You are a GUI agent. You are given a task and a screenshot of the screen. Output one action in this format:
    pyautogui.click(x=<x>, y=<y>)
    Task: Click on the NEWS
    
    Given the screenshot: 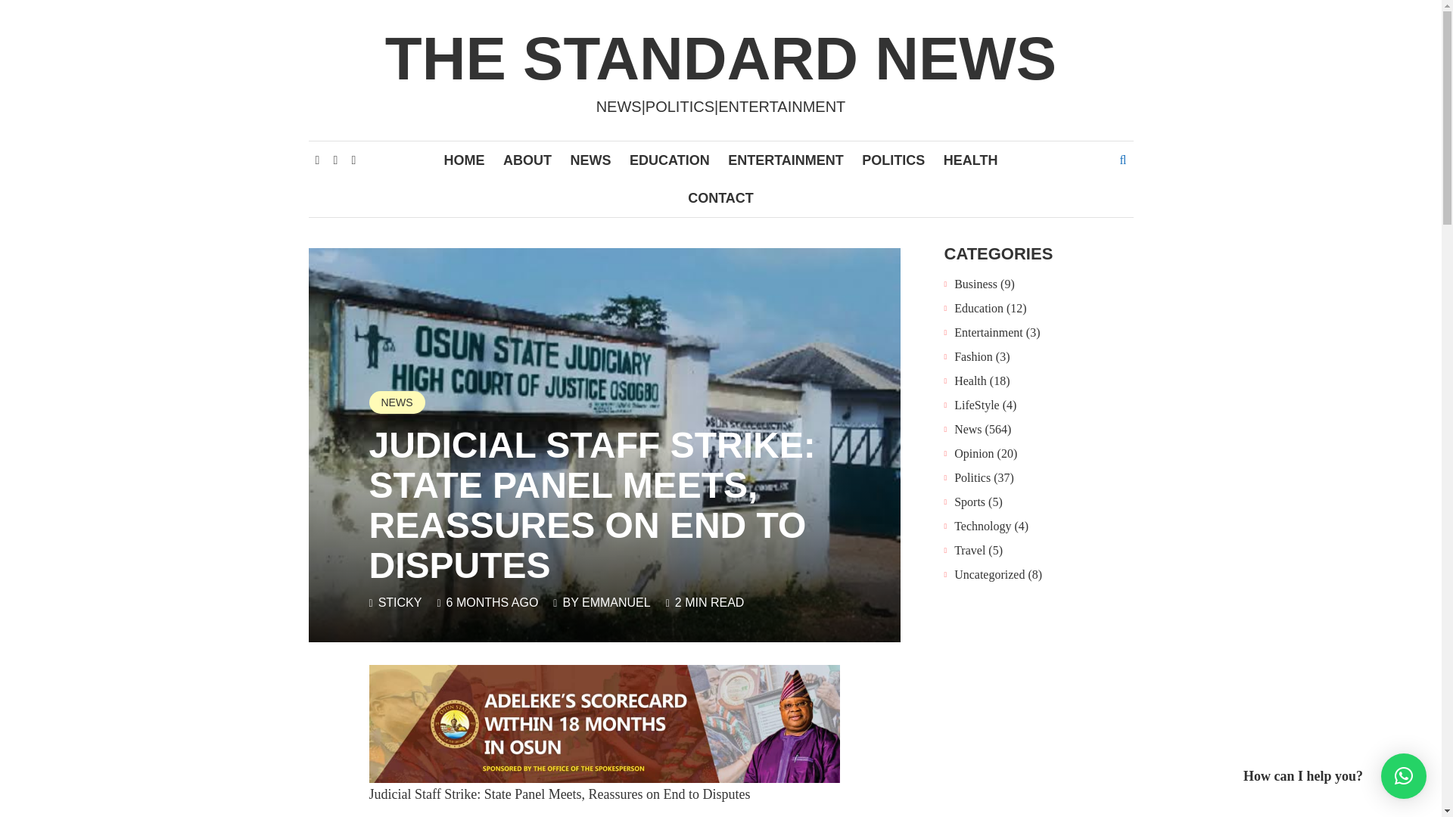 What is the action you would take?
    pyautogui.click(x=397, y=402)
    